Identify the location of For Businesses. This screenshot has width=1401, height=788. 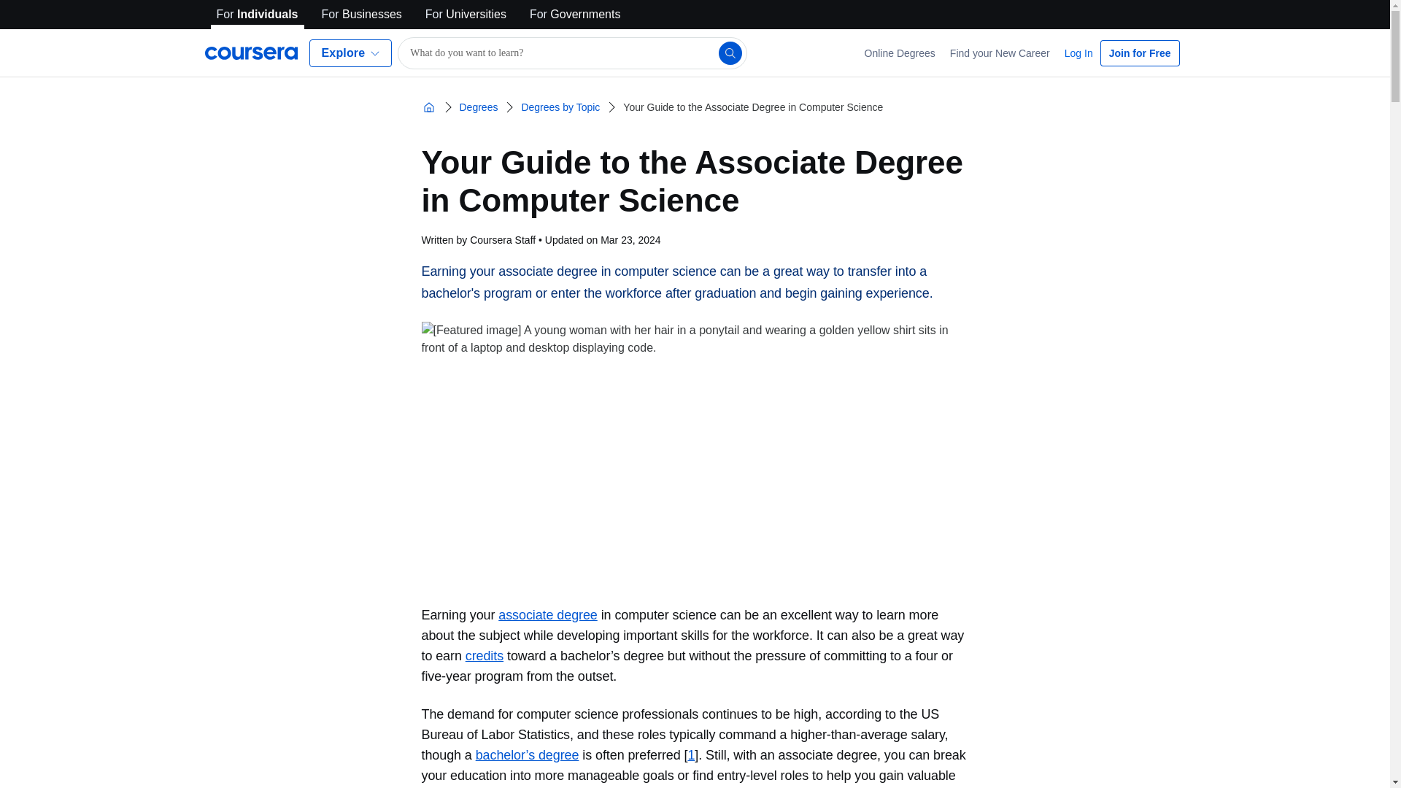
(362, 15).